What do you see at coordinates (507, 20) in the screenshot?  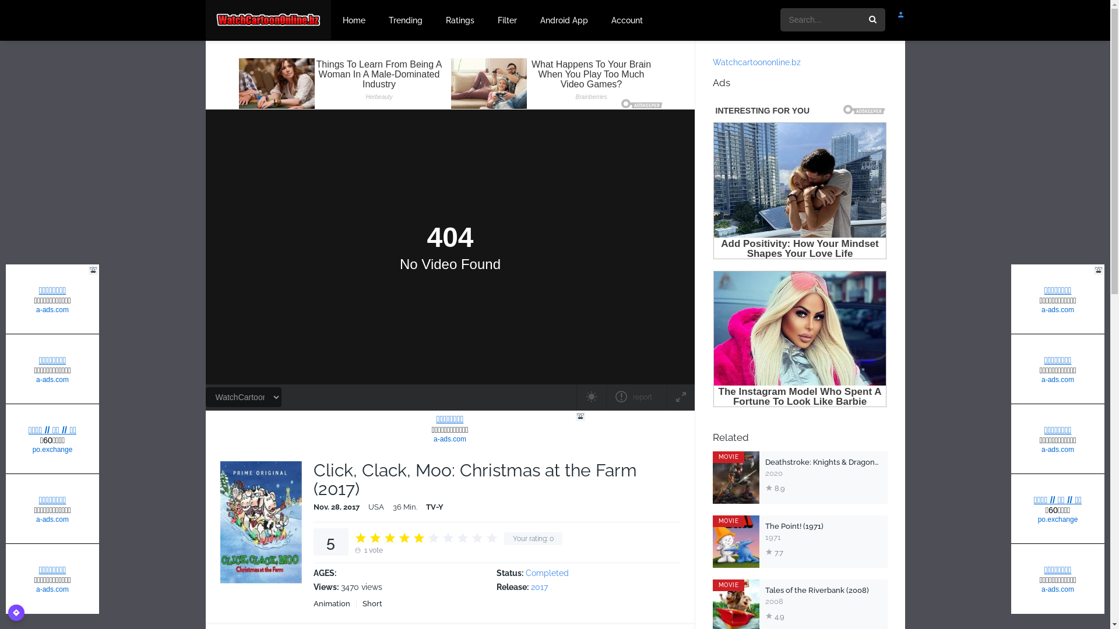 I see `Filter` at bounding box center [507, 20].